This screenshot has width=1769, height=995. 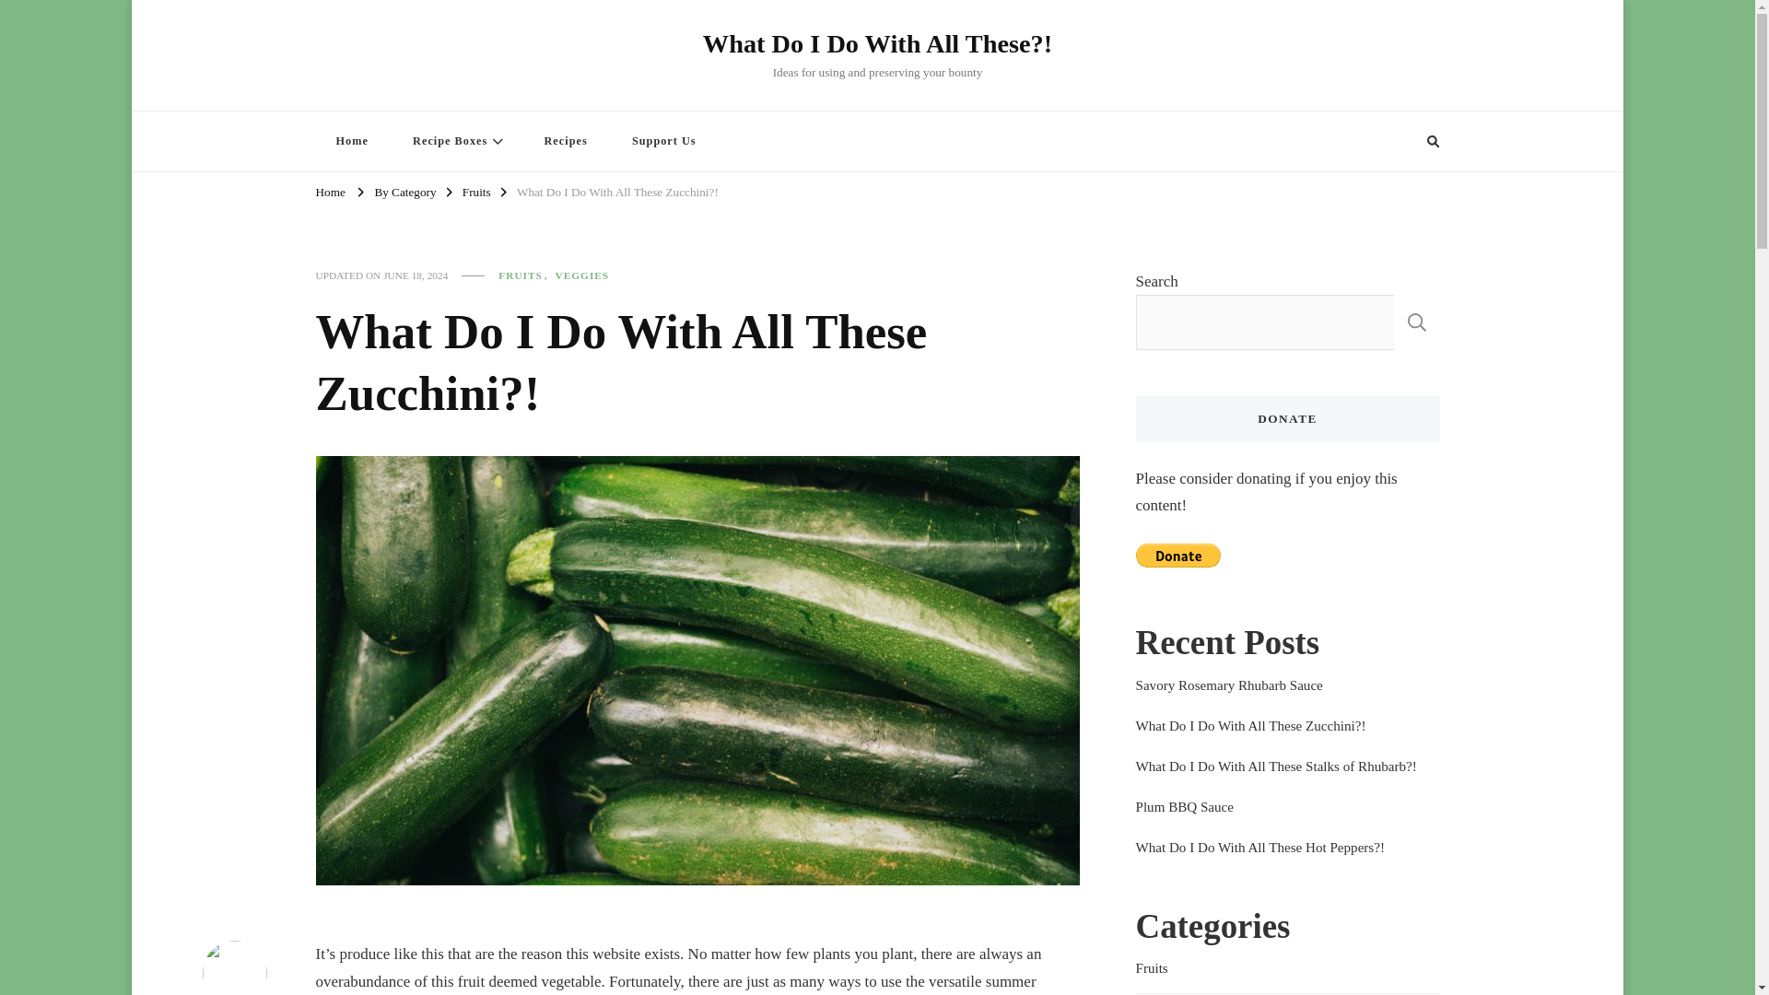 What do you see at coordinates (565, 140) in the screenshot?
I see `Recipes` at bounding box center [565, 140].